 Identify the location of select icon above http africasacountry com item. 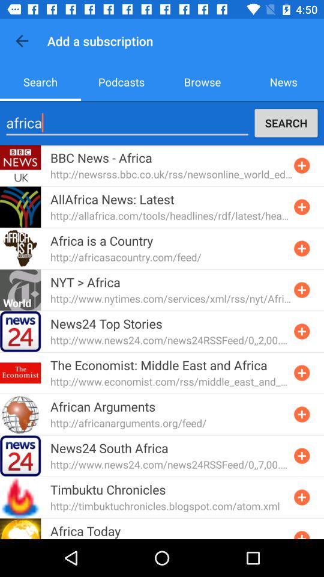
(102, 240).